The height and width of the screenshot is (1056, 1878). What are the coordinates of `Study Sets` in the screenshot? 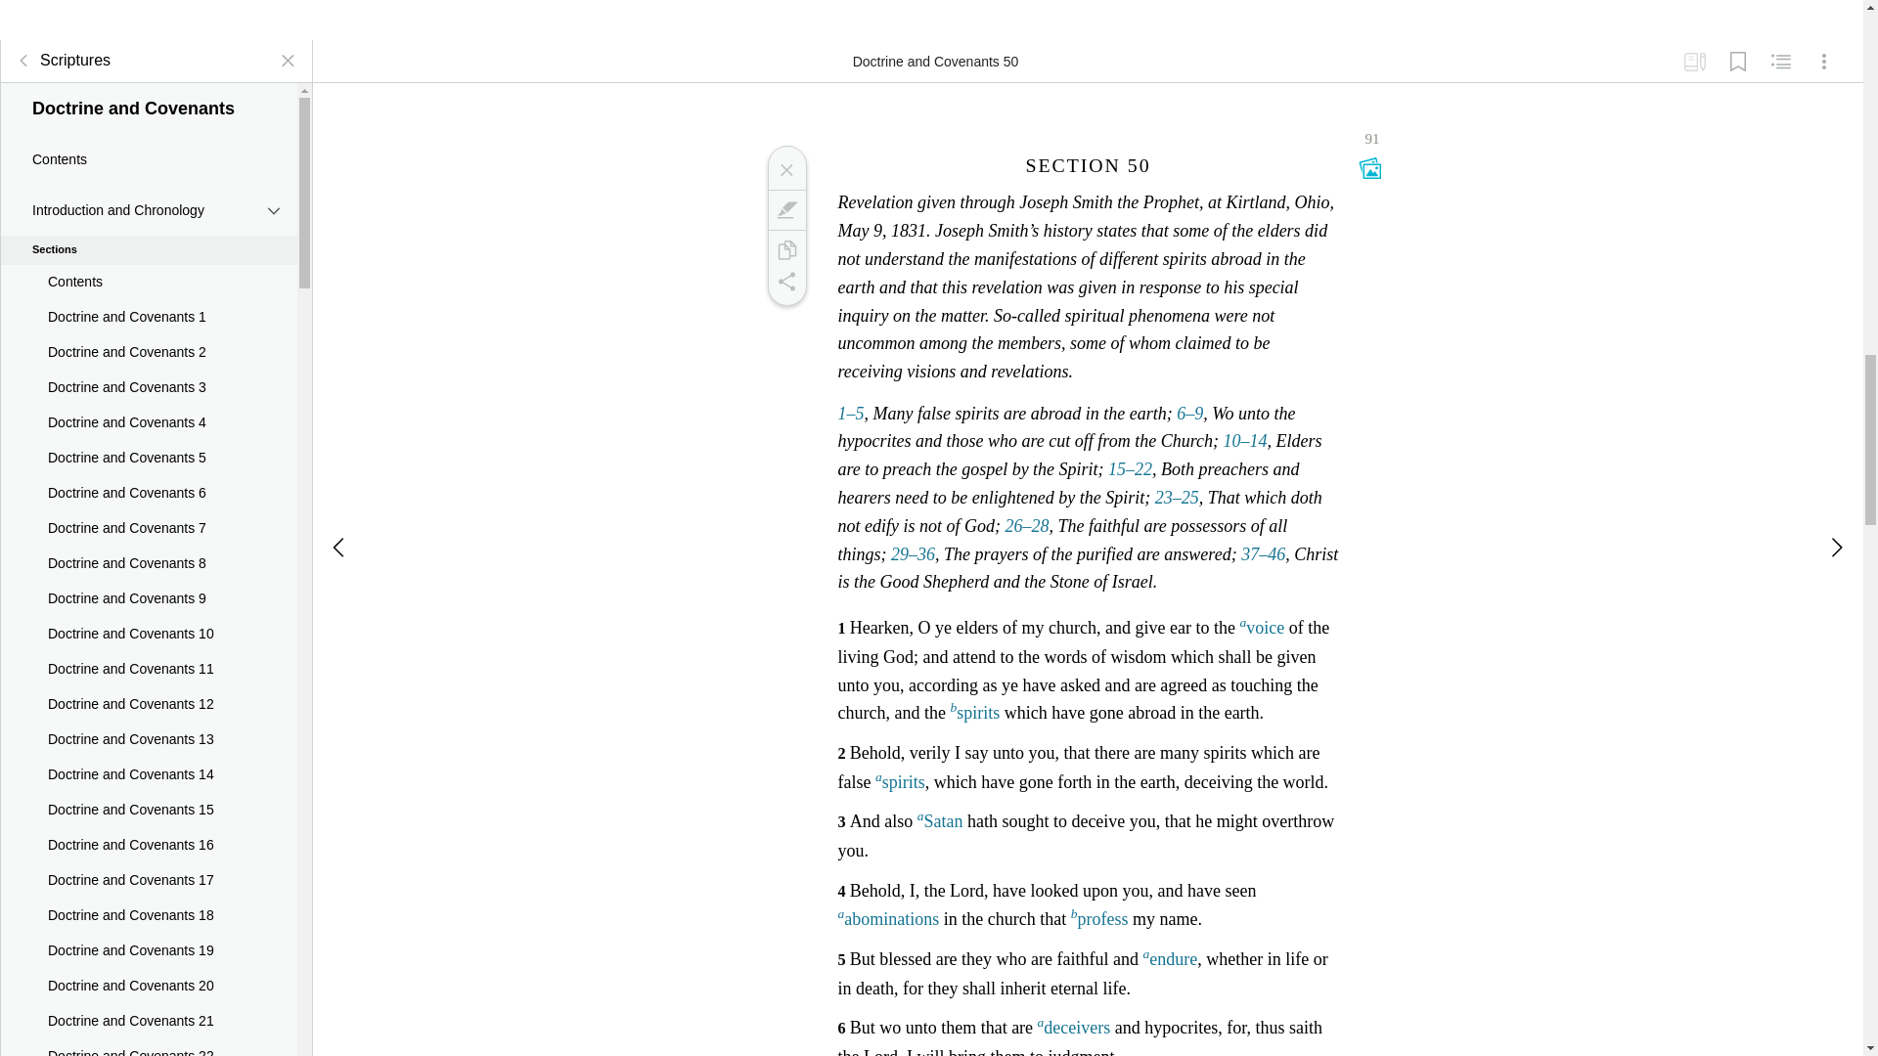 It's located at (1694, 62).